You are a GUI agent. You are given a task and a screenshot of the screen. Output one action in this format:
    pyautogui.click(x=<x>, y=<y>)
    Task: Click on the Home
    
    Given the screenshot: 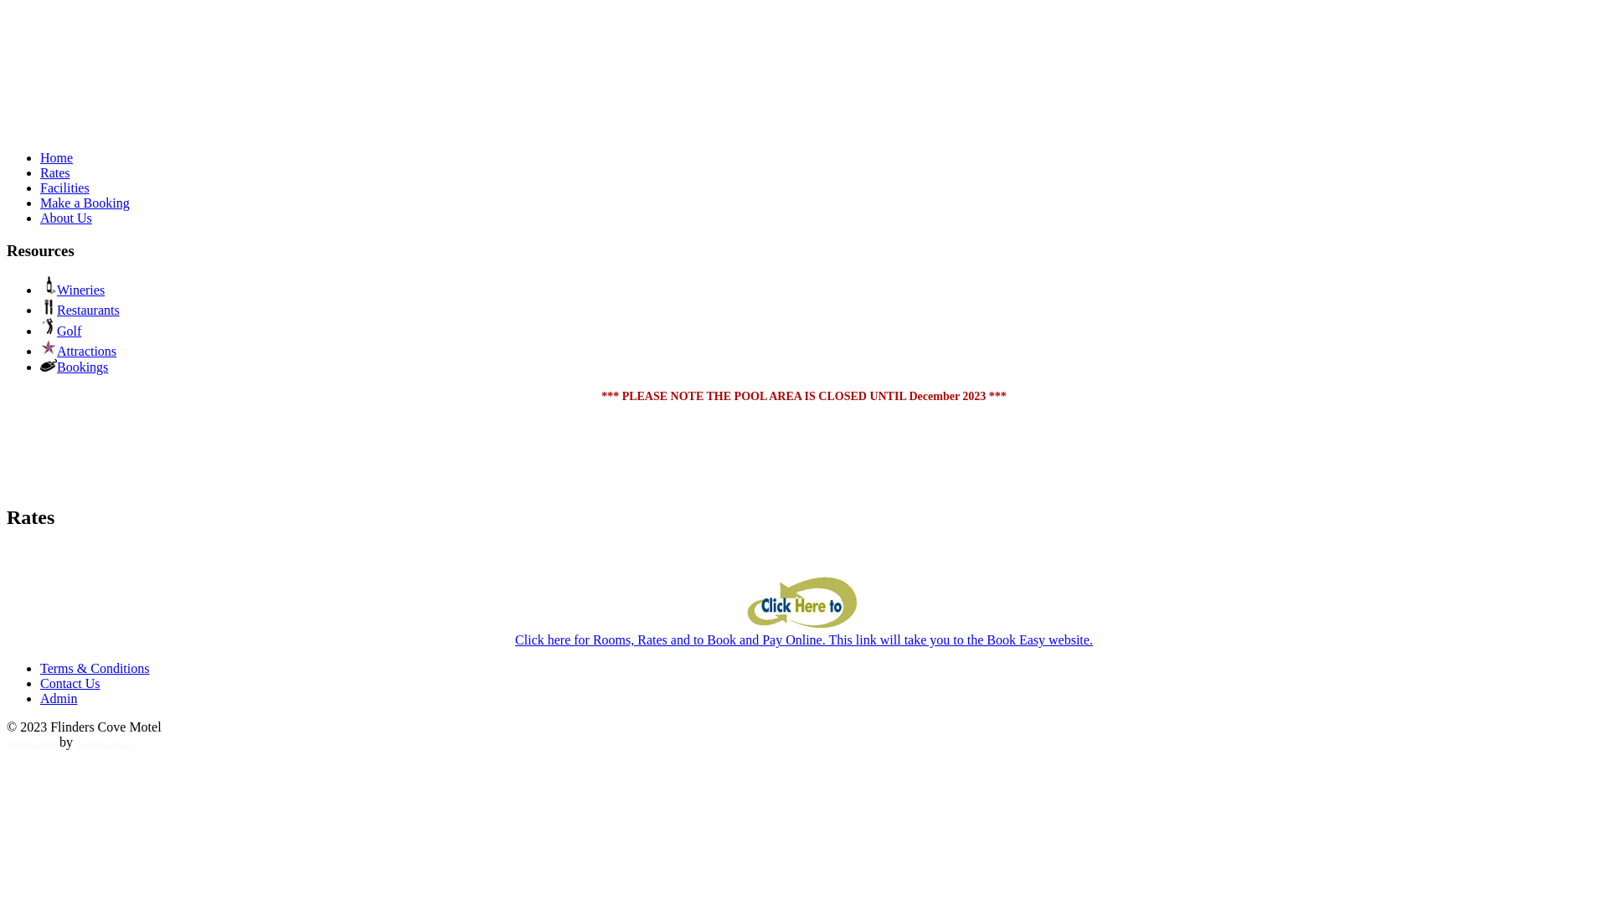 What is the action you would take?
    pyautogui.click(x=57, y=157)
    